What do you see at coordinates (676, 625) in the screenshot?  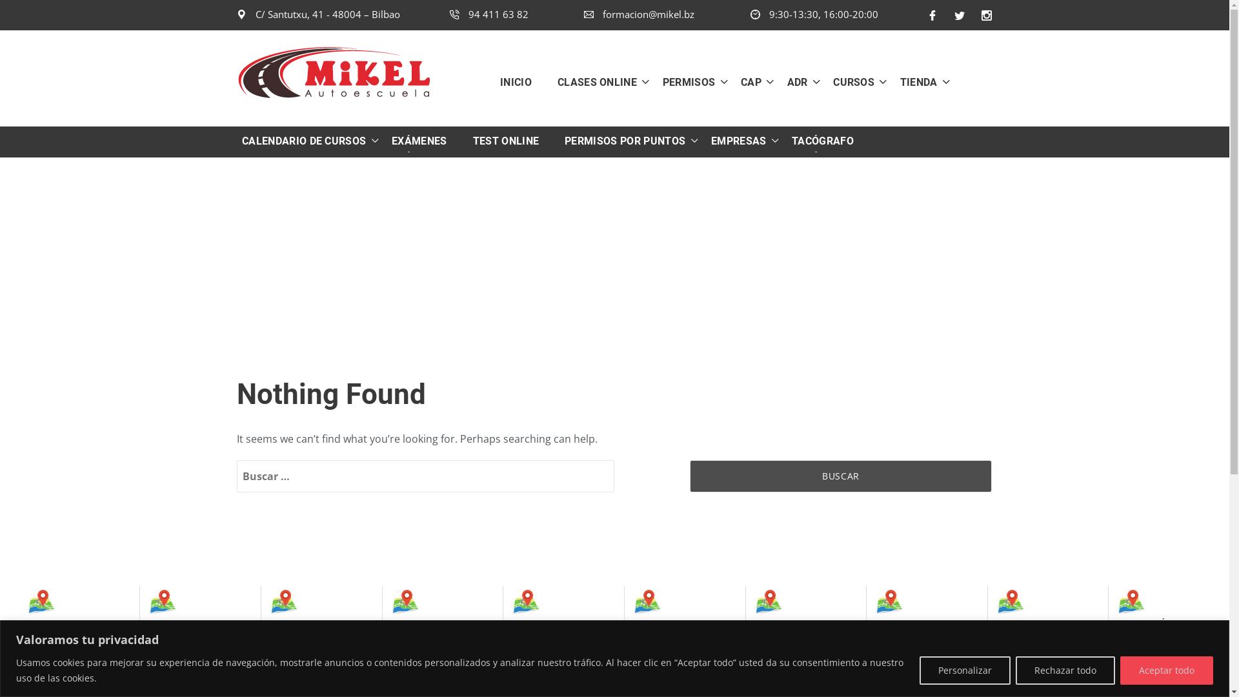 I see `BASAURI
Nagusia, 19
Basauri 48970` at bounding box center [676, 625].